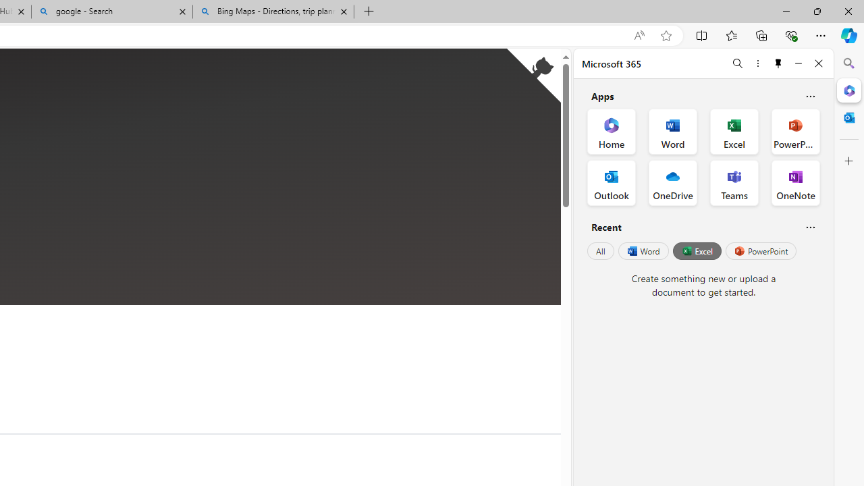  What do you see at coordinates (761, 251) in the screenshot?
I see `PowerPoint` at bounding box center [761, 251].